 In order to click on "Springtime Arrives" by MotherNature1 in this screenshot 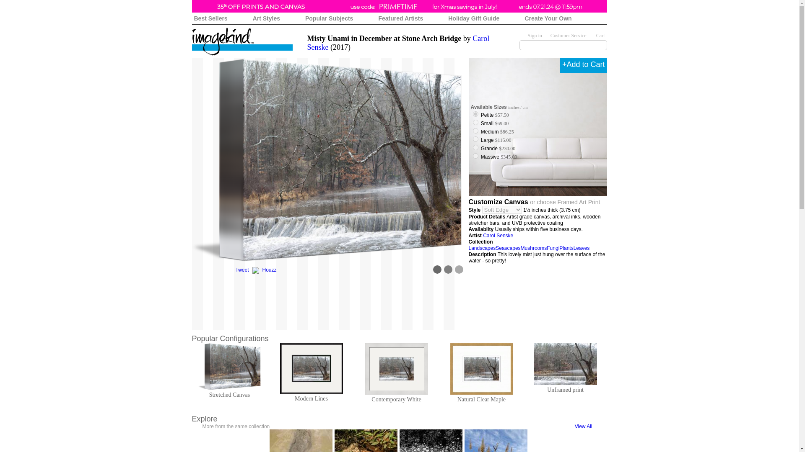, I will do `click(301, 441)`.